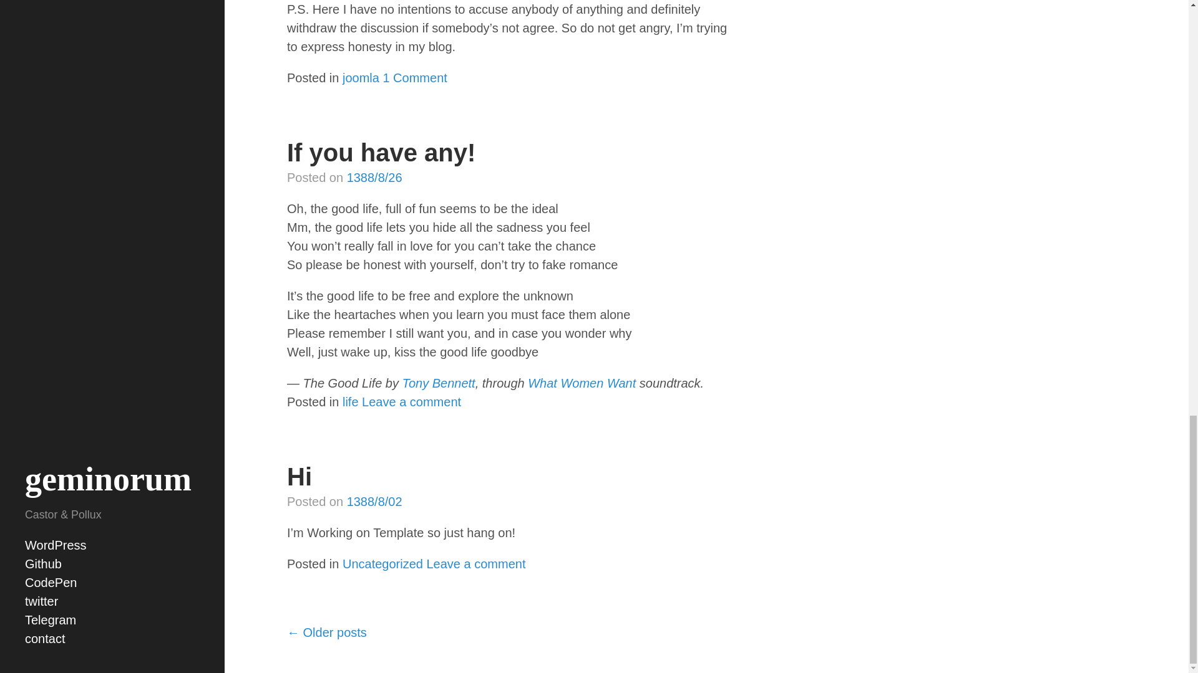  I want to click on Leave a comment, so click(475, 563).